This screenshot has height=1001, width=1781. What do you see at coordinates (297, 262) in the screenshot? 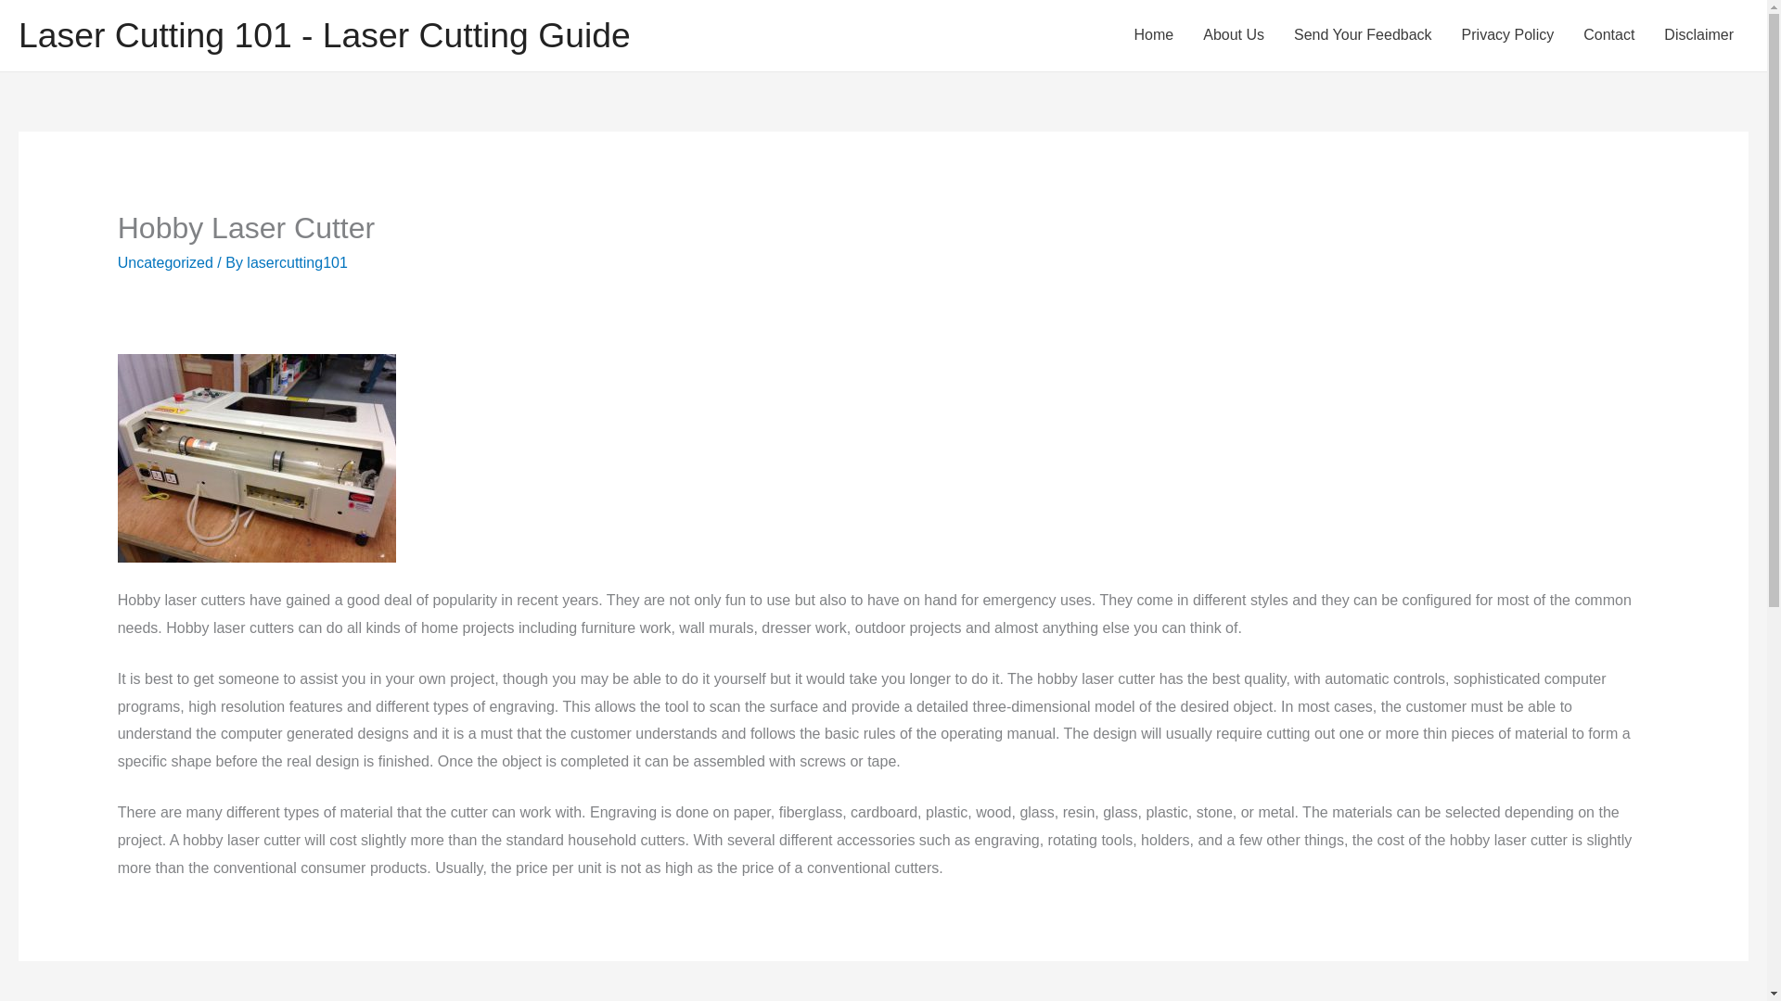
I see `lasercutting101` at bounding box center [297, 262].